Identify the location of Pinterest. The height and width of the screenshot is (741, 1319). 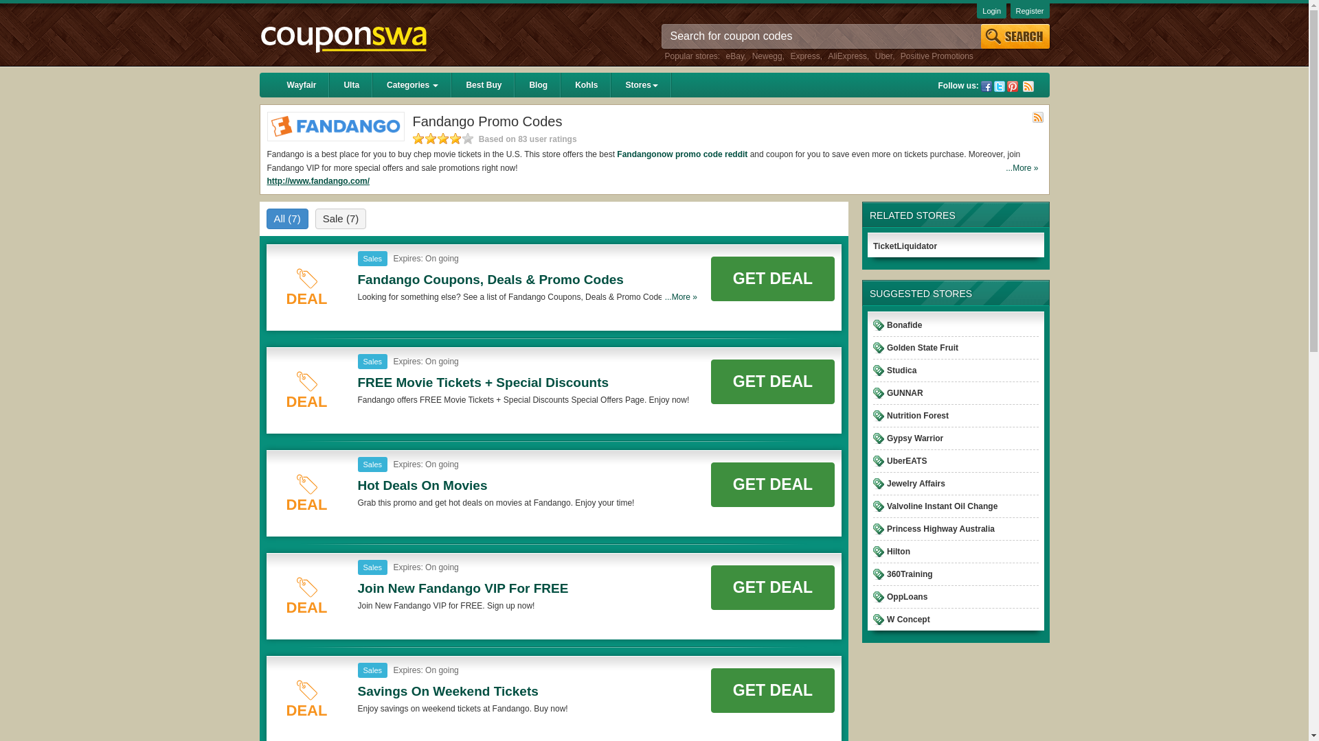
(1013, 86).